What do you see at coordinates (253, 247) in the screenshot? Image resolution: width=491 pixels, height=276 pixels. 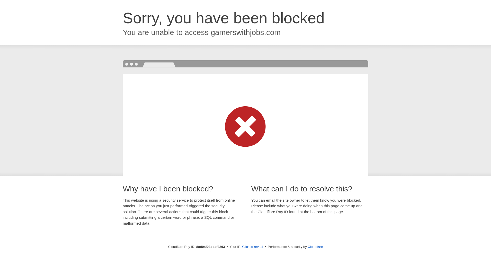 I see `Click to reveal` at bounding box center [253, 247].